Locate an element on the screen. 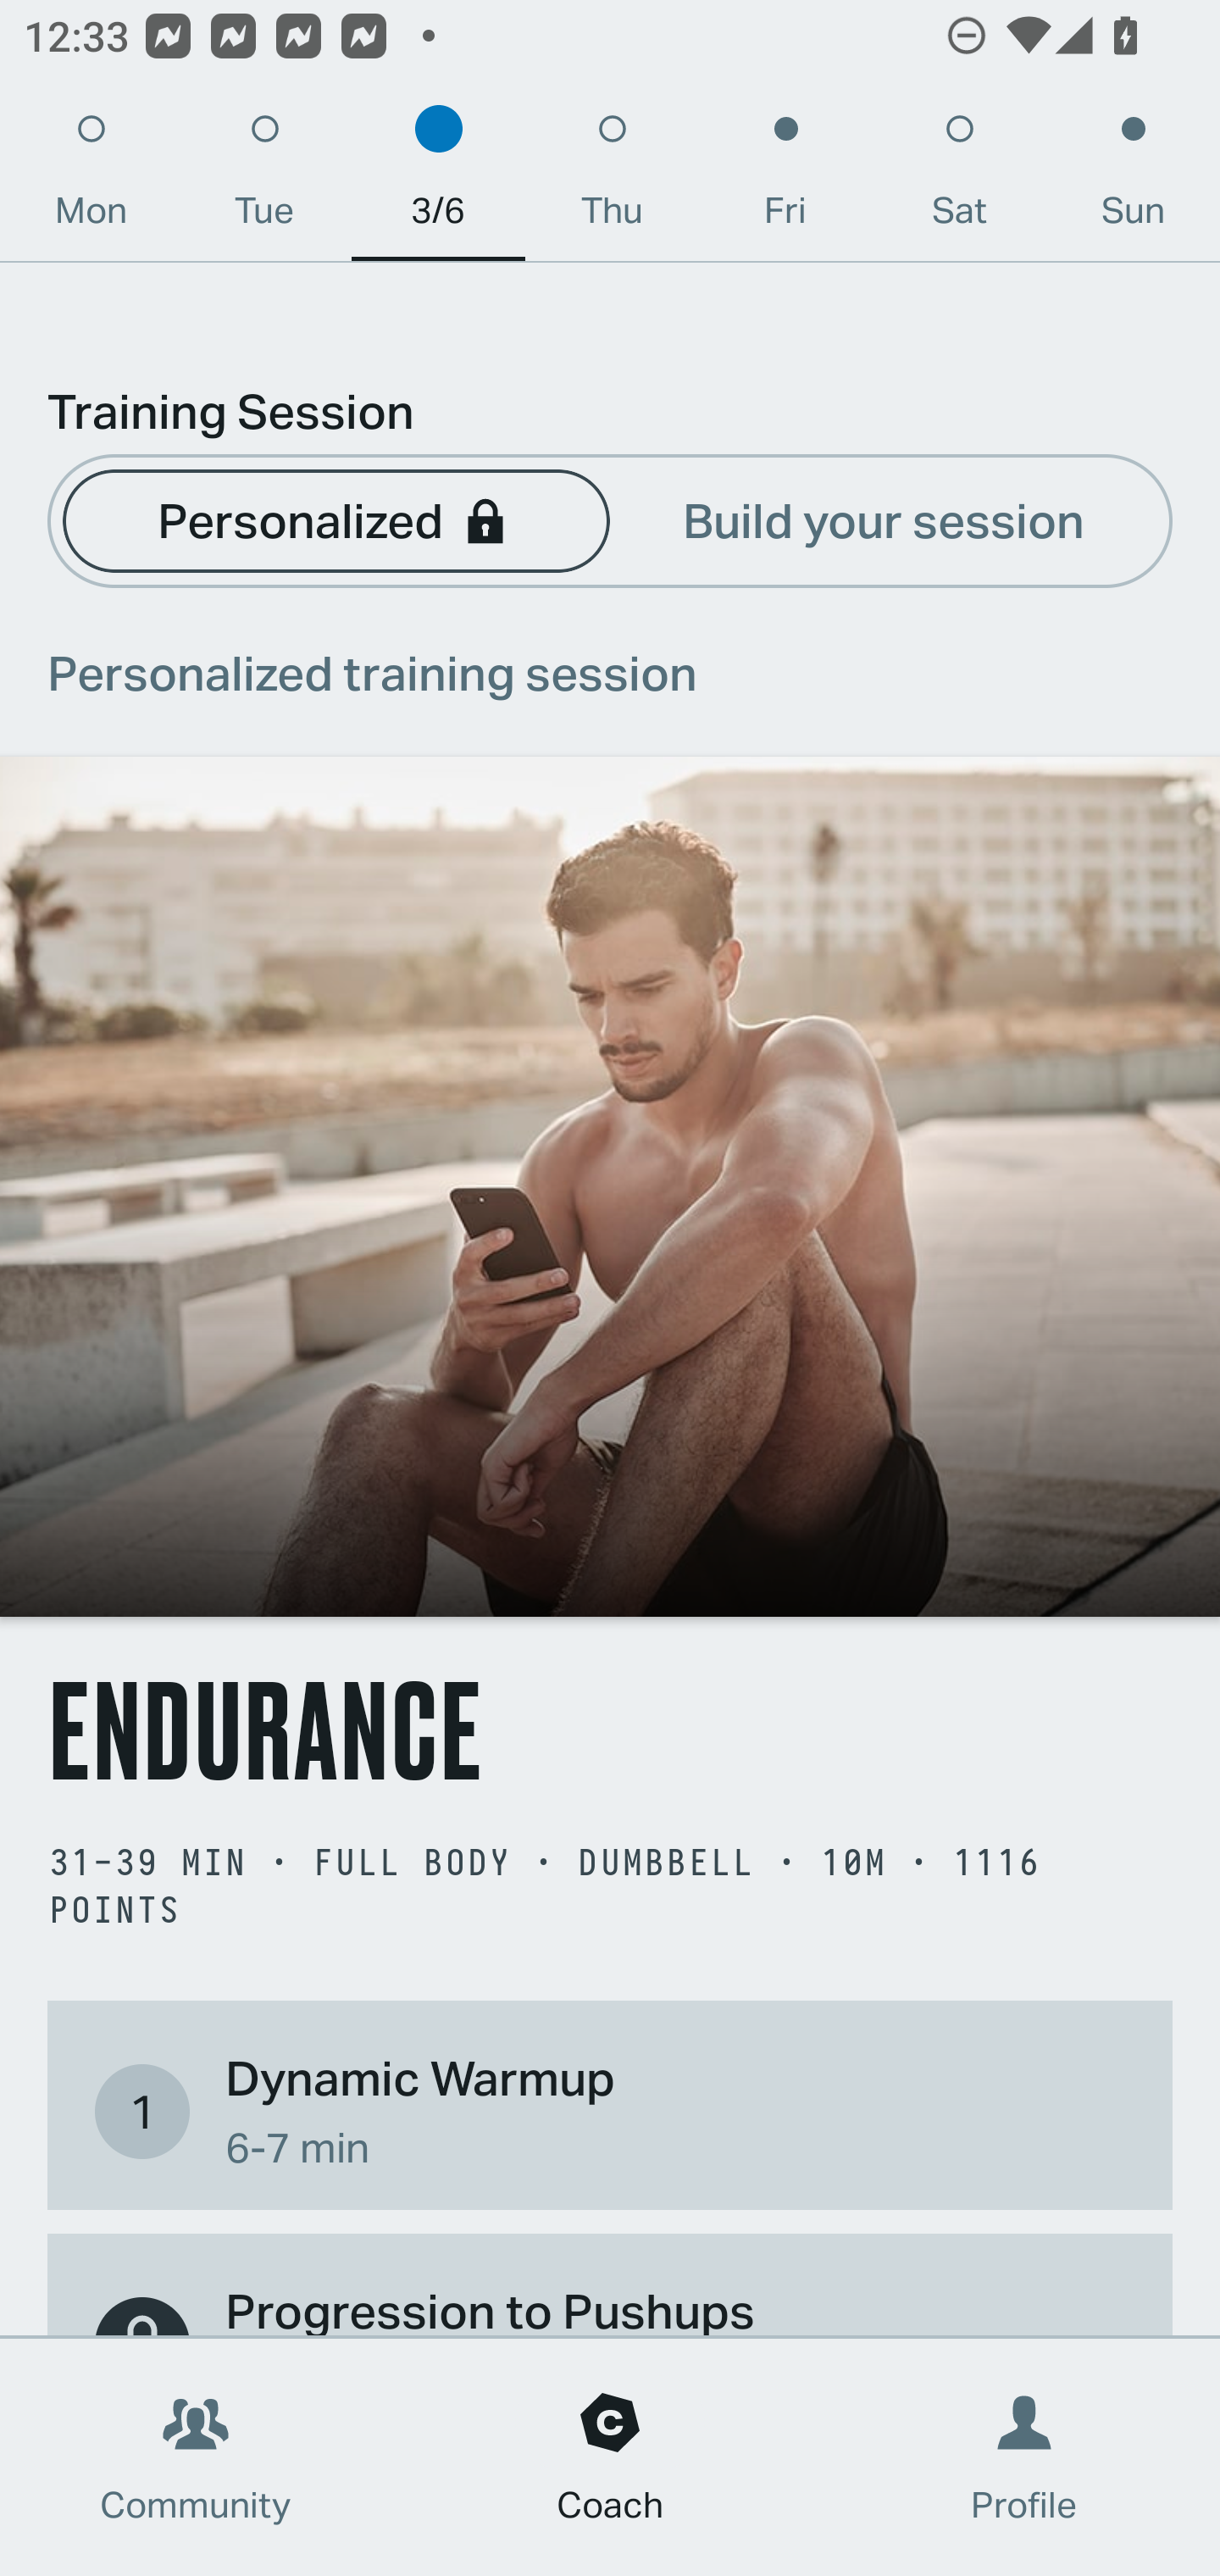 The height and width of the screenshot is (2576, 1220). 3/6 is located at coordinates (438, 178).